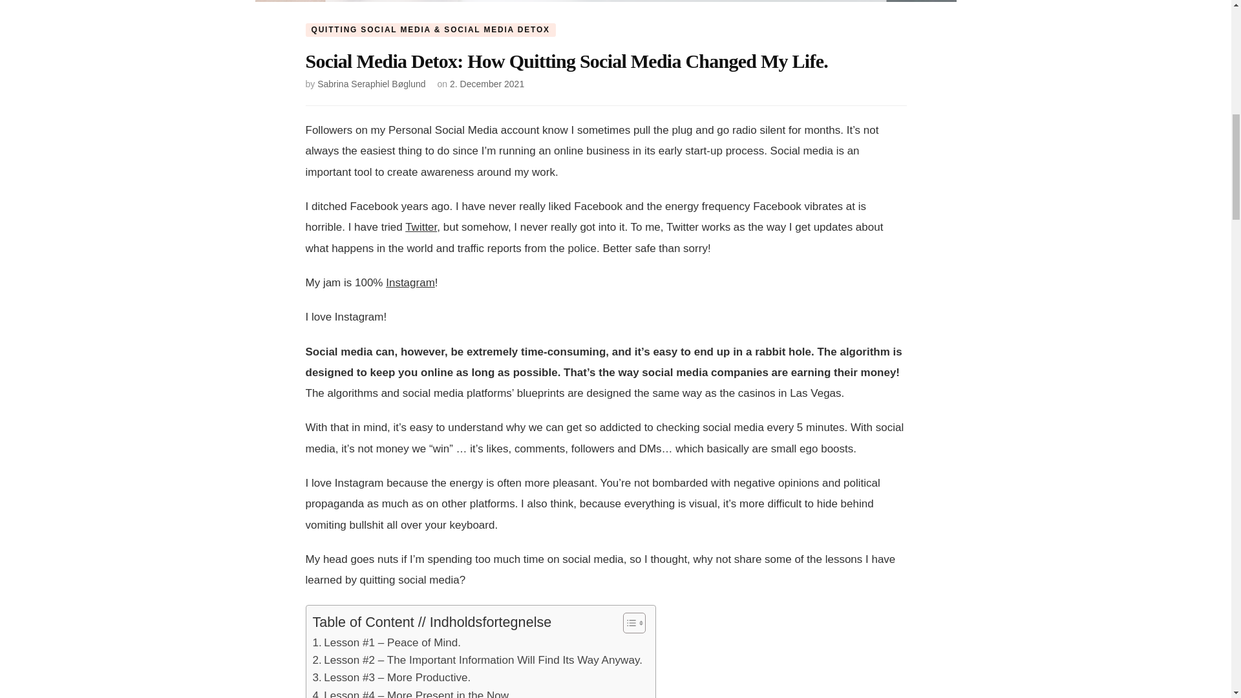 This screenshot has height=698, width=1241. What do you see at coordinates (486, 84) in the screenshot?
I see `2. December 2021` at bounding box center [486, 84].